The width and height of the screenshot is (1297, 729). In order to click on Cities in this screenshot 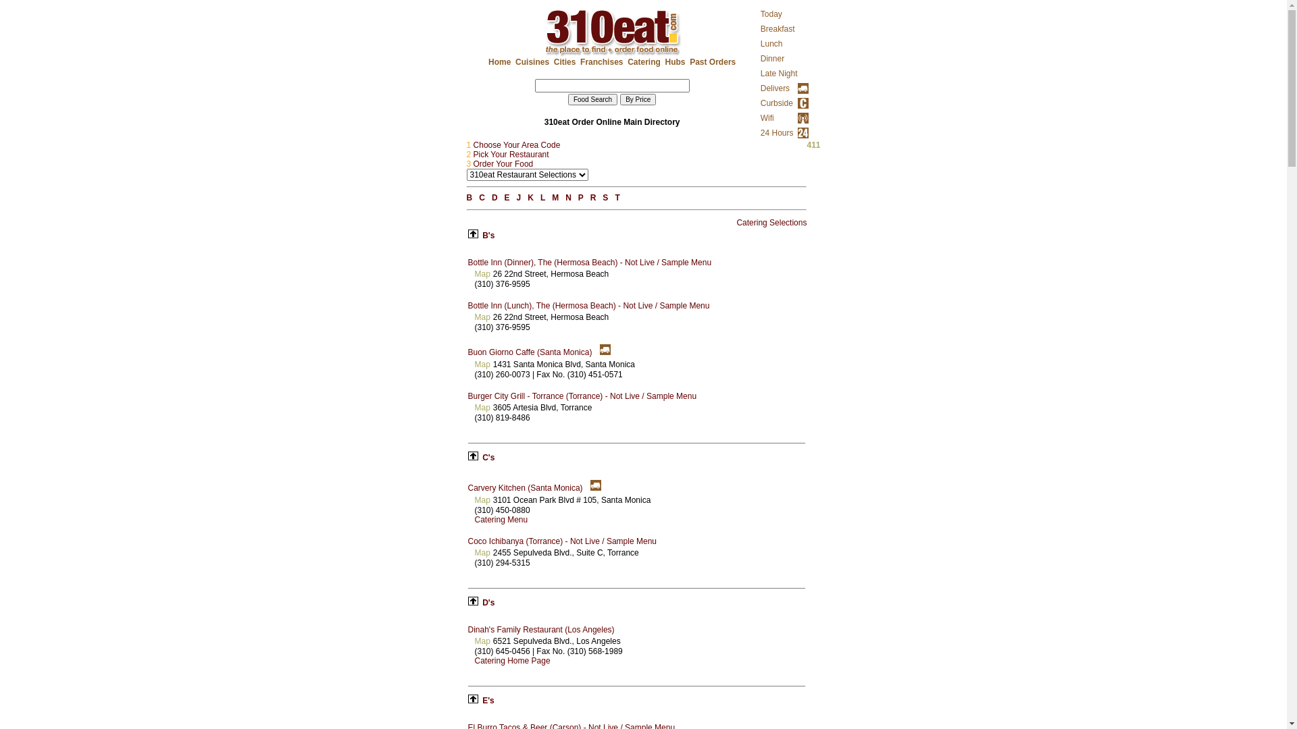, I will do `click(565, 62)`.